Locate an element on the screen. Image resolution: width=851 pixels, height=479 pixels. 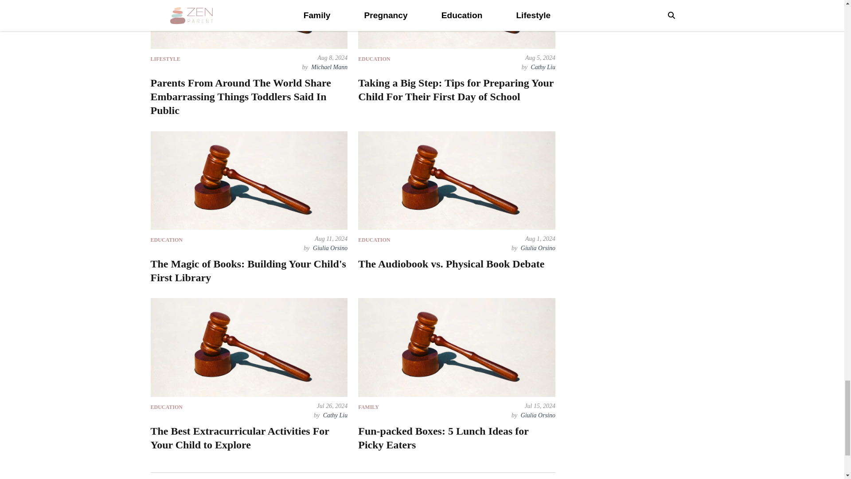
Cathy Liu is located at coordinates (542, 67).